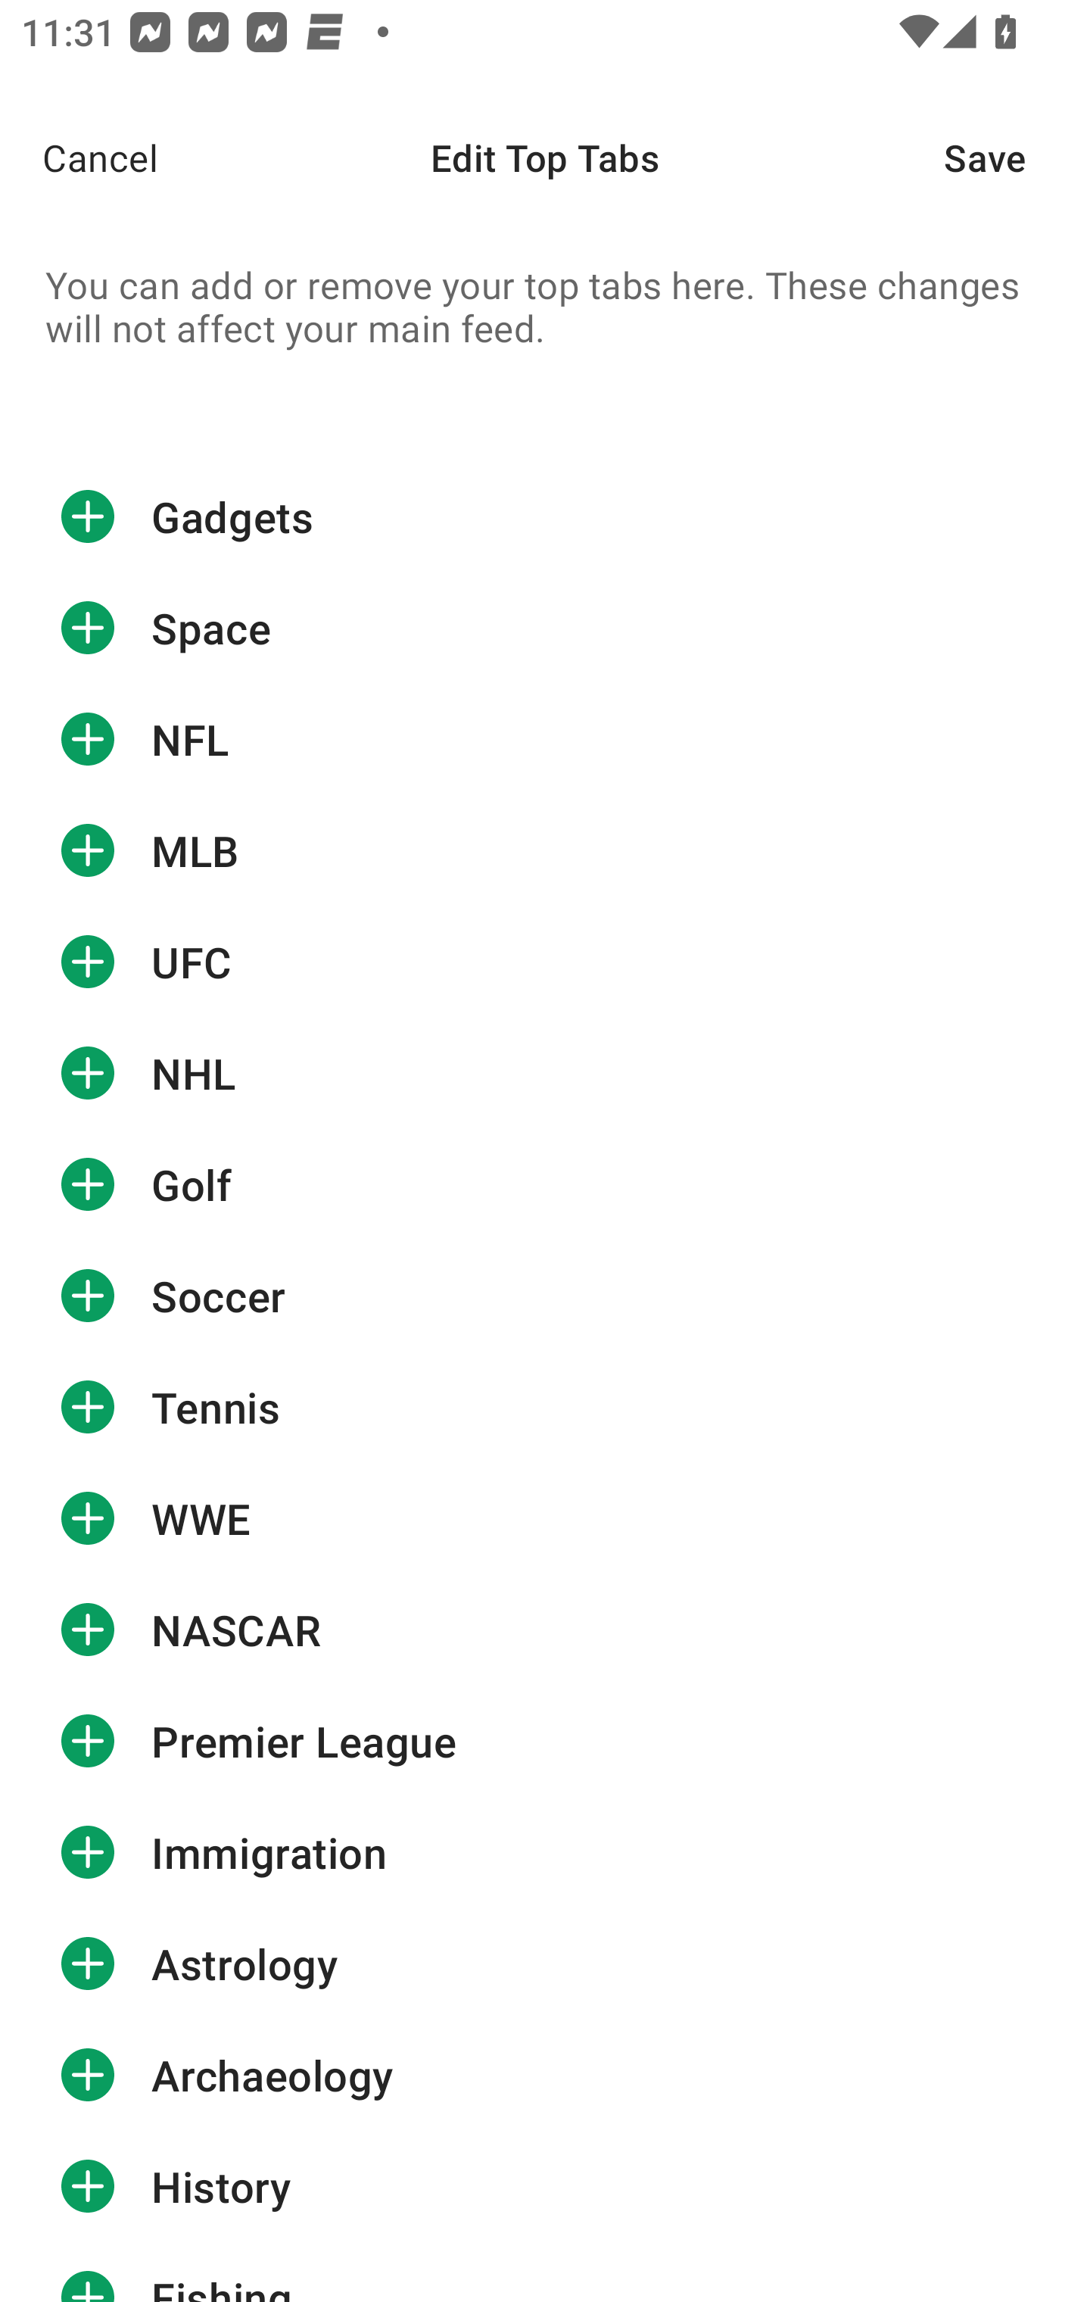 Image resolution: width=1090 pixels, height=2302 pixels. What do you see at coordinates (1017, 158) in the screenshot?
I see `Save` at bounding box center [1017, 158].